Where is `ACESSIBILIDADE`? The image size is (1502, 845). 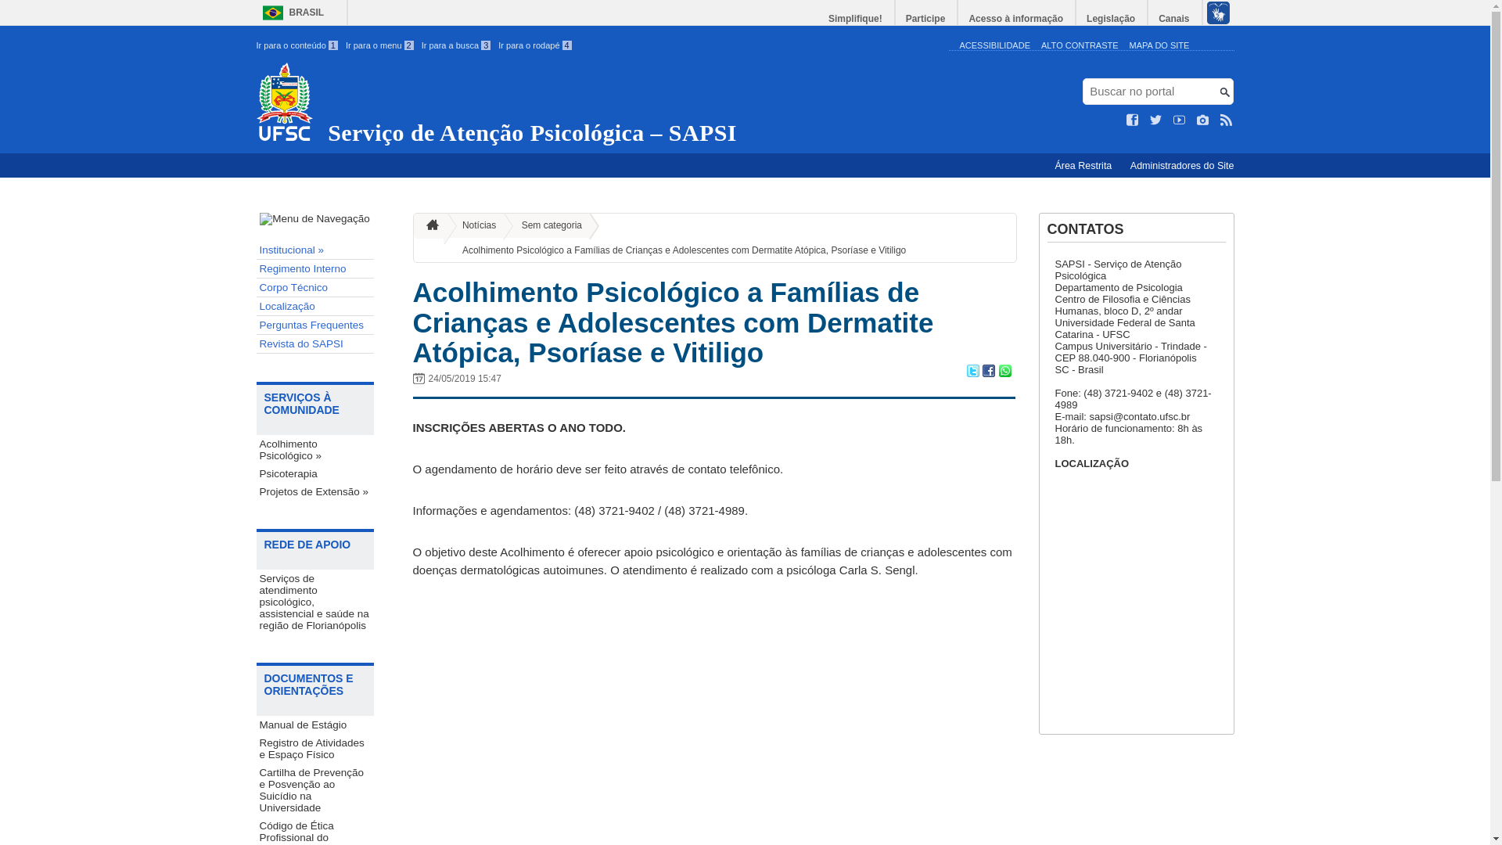
ACESSIBILIDADE is located at coordinates (994, 45).